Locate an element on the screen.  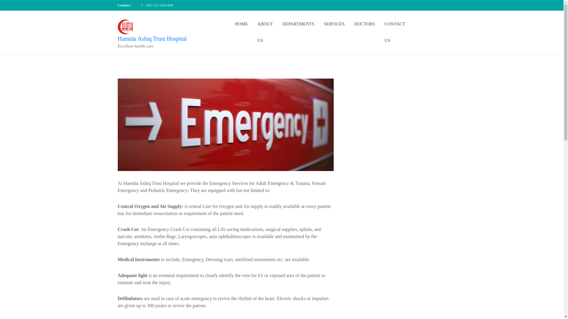
CONTACT US is located at coordinates (395, 32).